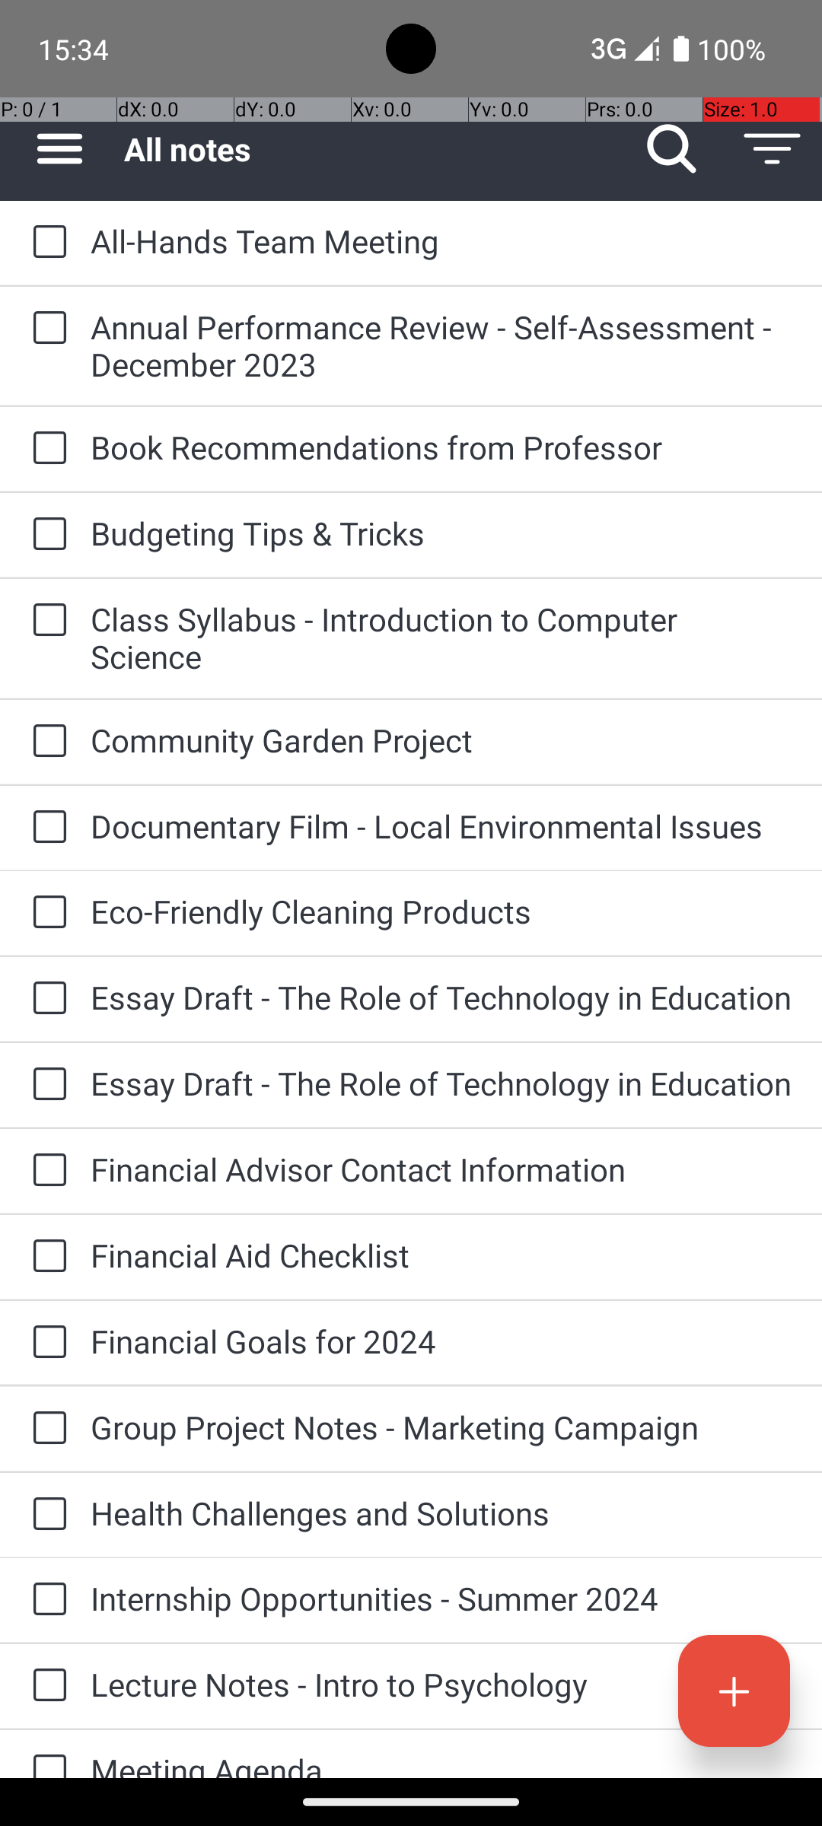 This screenshot has height=1826, width=822. Describe the element at coordinates (46, 243) in the screenshot. I see `to-do: All-Hands Team Meeting` at that location.